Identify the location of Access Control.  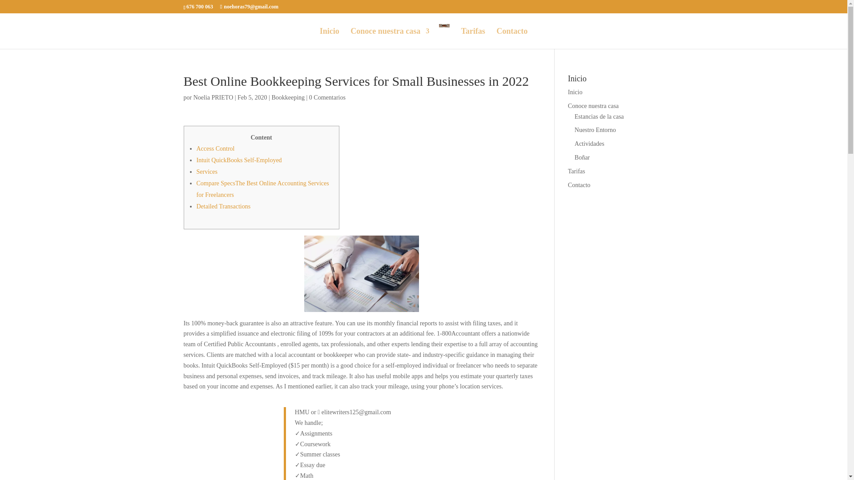
(215, 148).